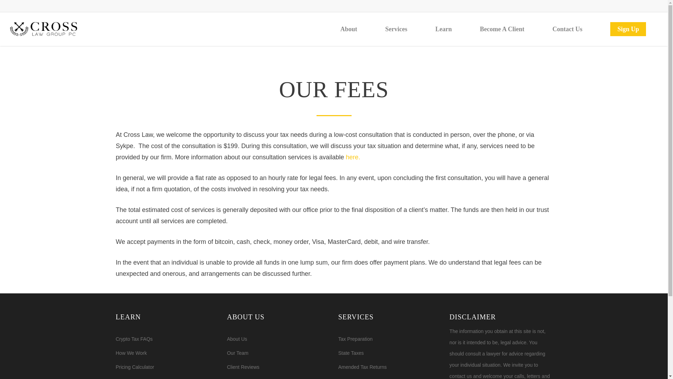 Image resolution: width=673 pixels, height=379 pixels. Describe the element at coordinates (389, 377) in the screenshot. I see `Business Taxes` at that location.